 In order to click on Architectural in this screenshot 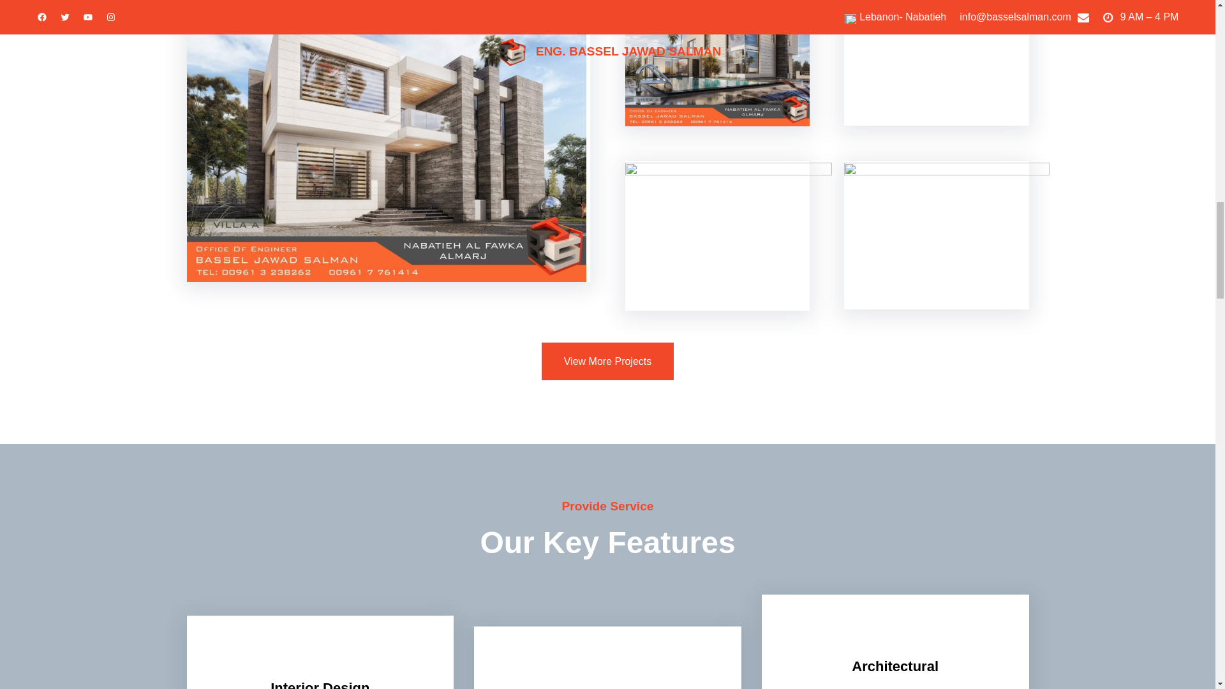, I will do `click(895, 667)`.